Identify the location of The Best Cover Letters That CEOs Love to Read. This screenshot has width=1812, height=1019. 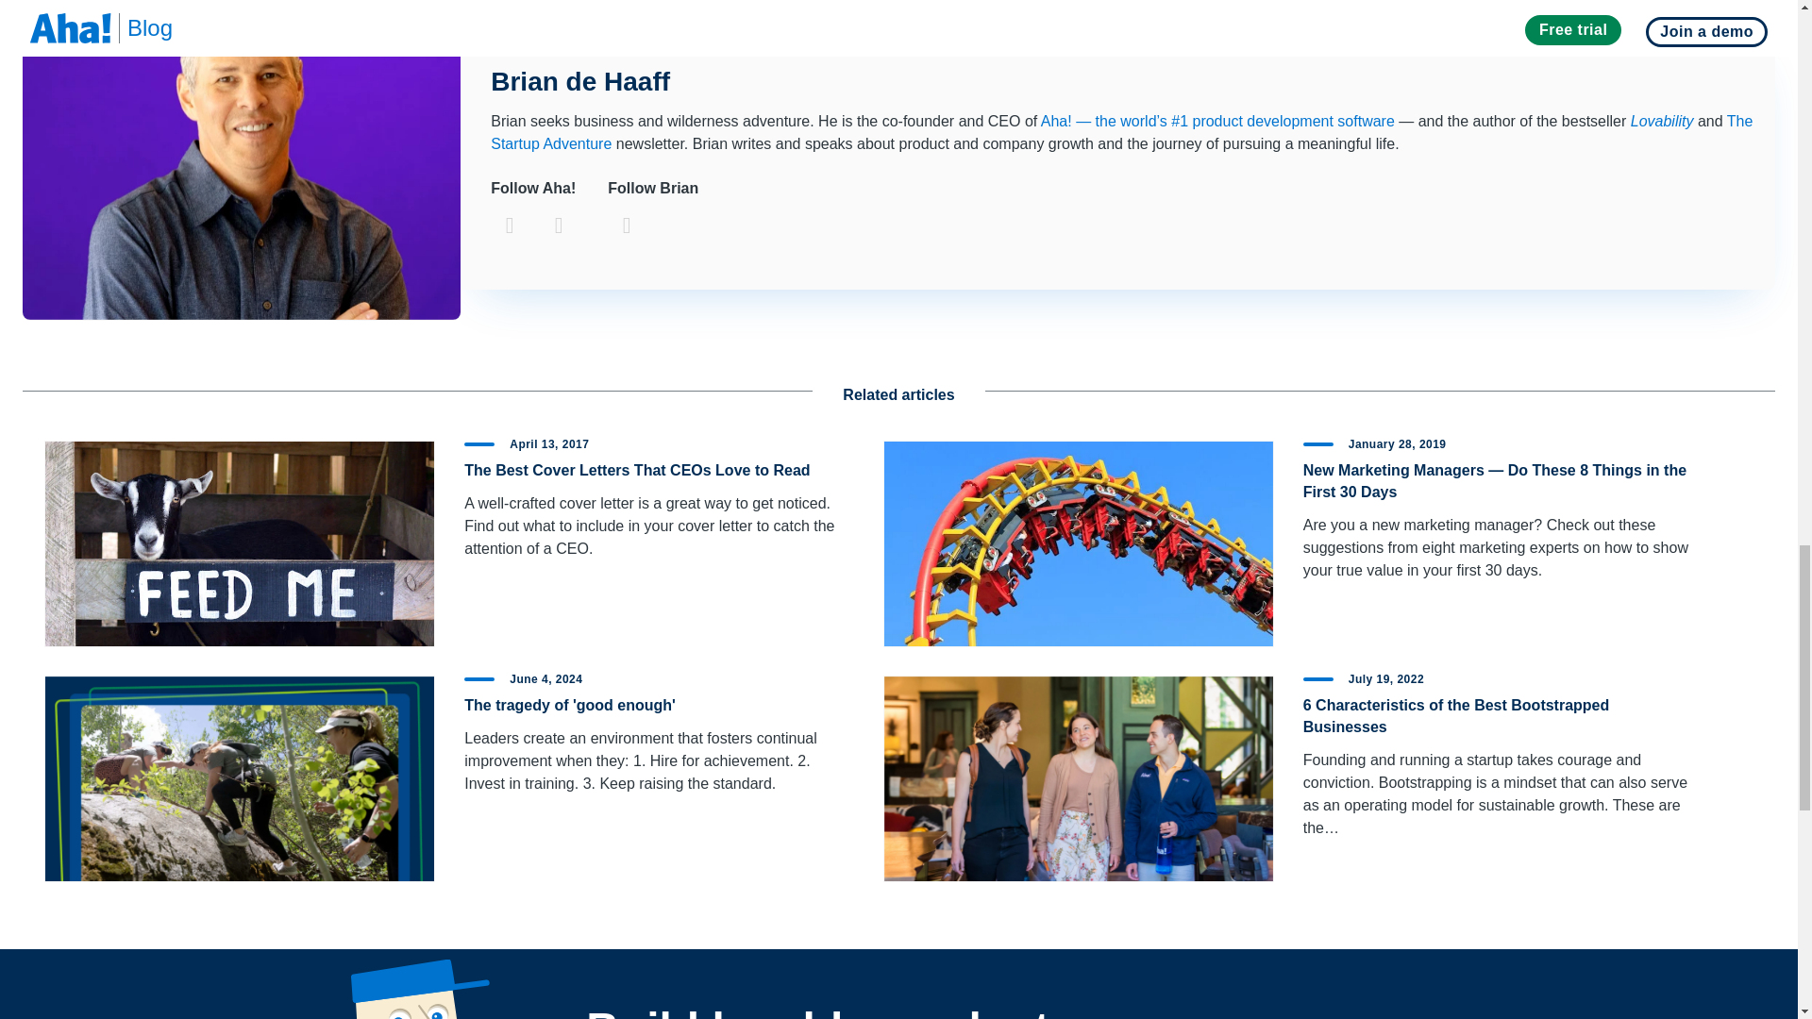
(636, 470).